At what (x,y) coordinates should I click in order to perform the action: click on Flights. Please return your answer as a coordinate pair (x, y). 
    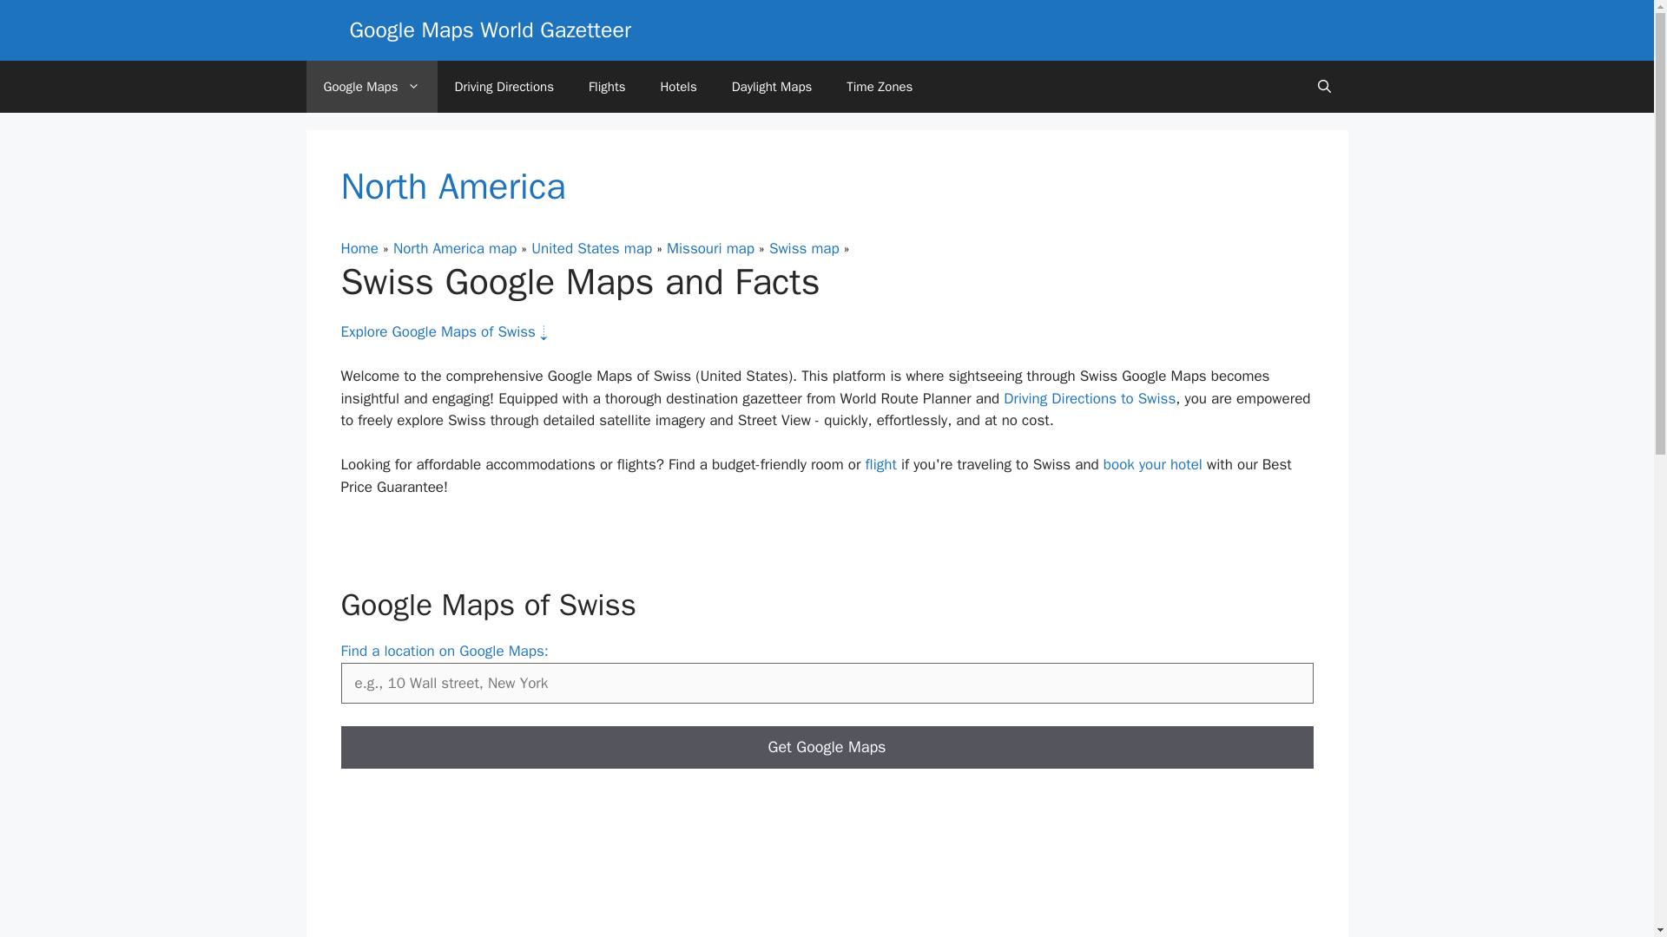
    Looking at the image, I should click on (608, 87).